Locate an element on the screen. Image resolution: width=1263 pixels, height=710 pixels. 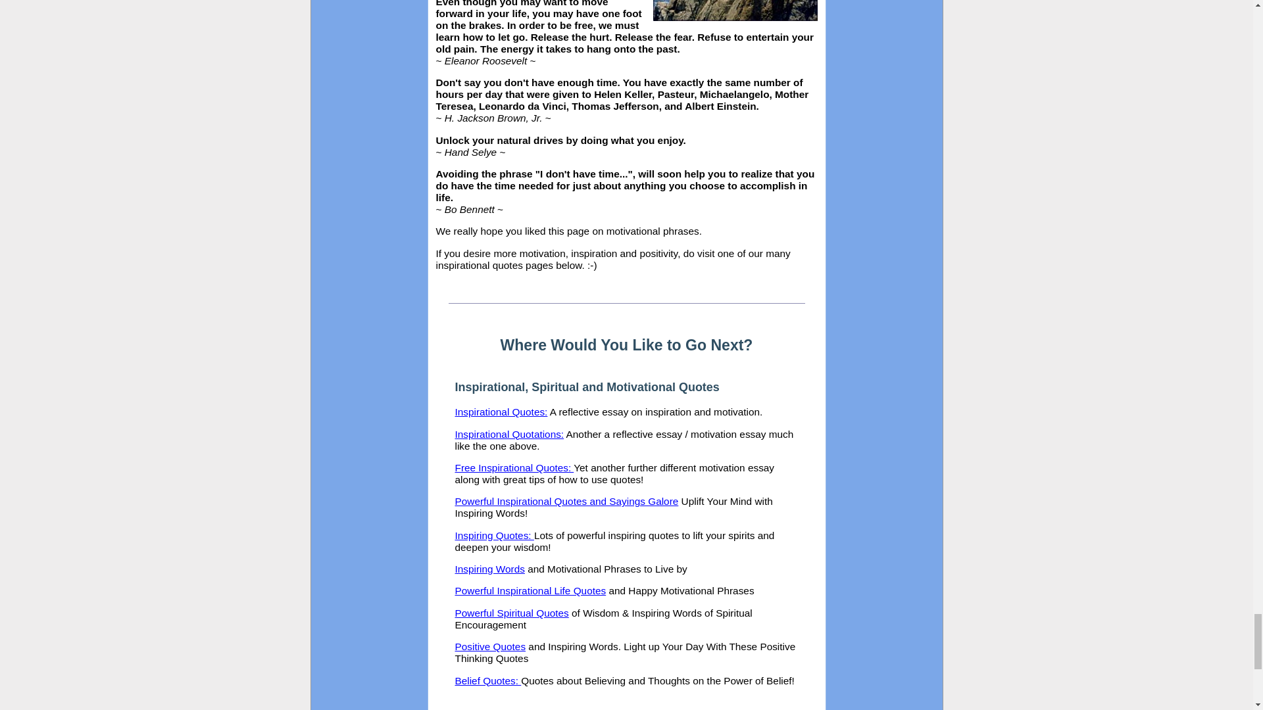
Inspirational Quotes: is located at coordinates (501, 412).